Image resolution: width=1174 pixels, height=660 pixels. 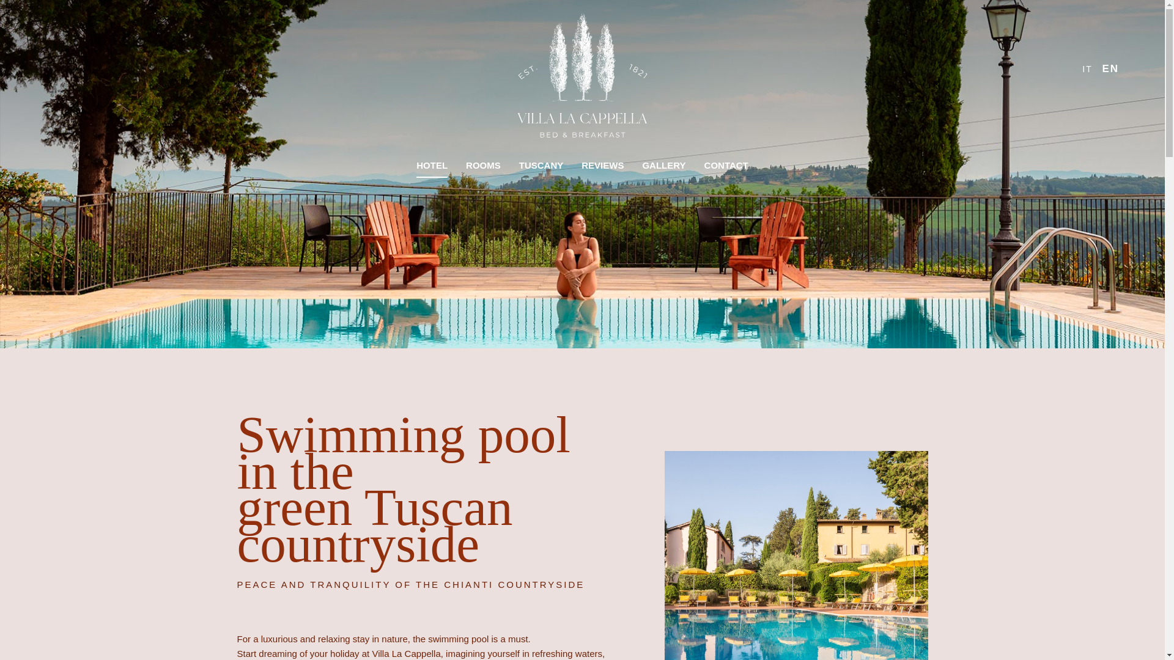 What do you see at coordinates (432, 165) in the screenshot?
I see `HOTEL` at bounding box center [432, 165].